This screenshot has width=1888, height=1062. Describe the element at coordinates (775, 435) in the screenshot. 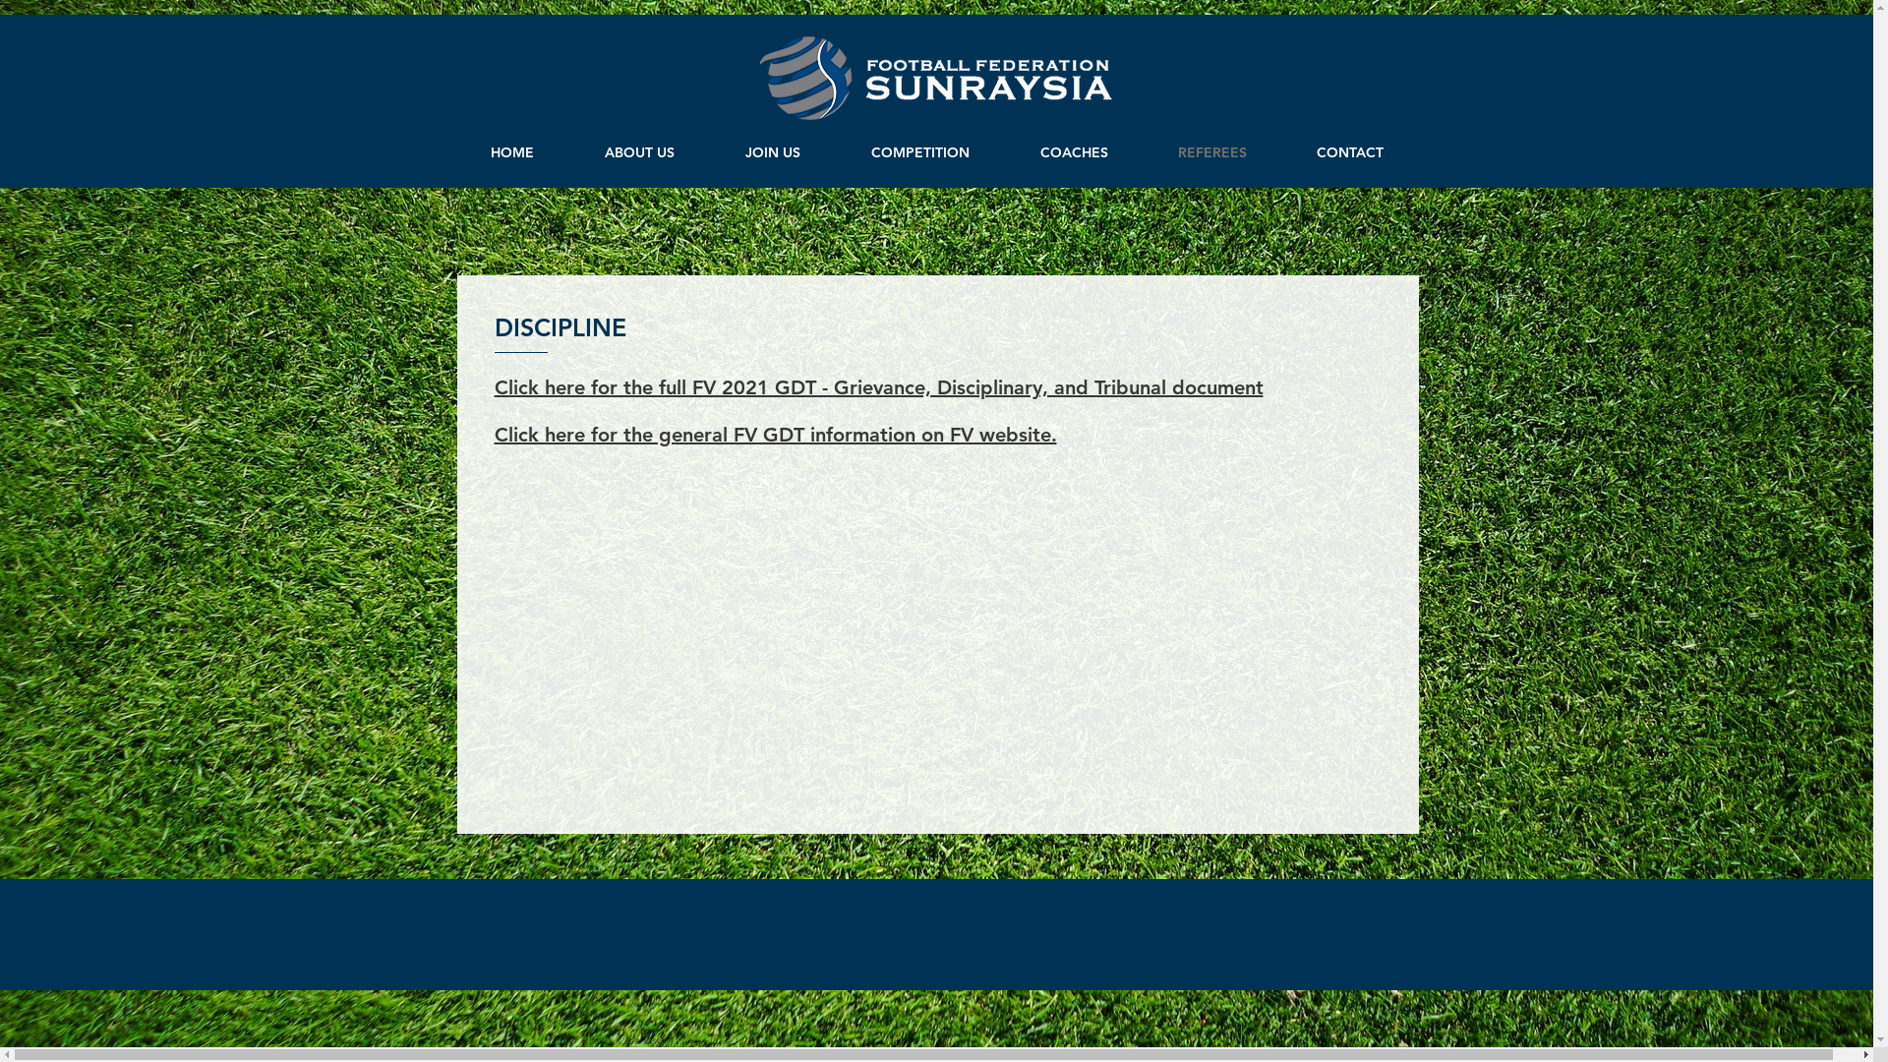

I see `Click here for the general FV GDT information on FV website.` at that location.